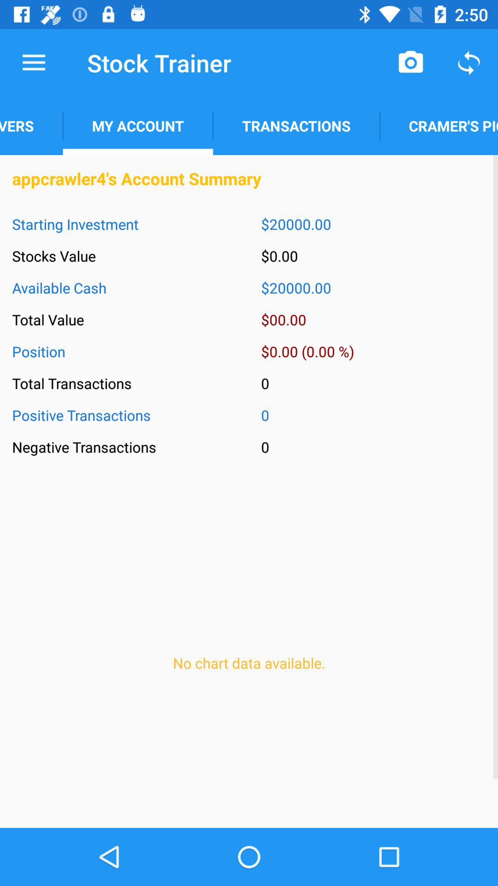  I want to click on select the icon next to the transactions, so click(137, 126).